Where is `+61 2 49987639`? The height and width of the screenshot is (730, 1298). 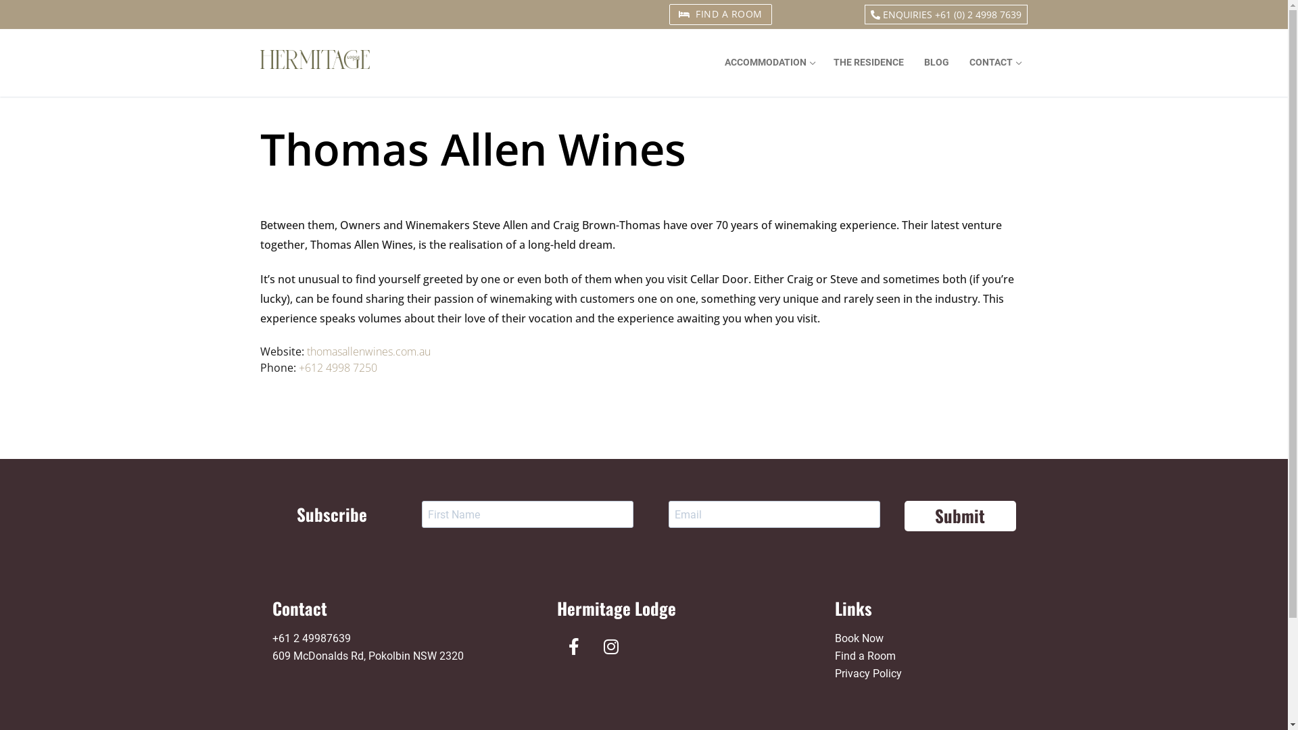 +61 2 49987639 is located at coordinates (311, 638).